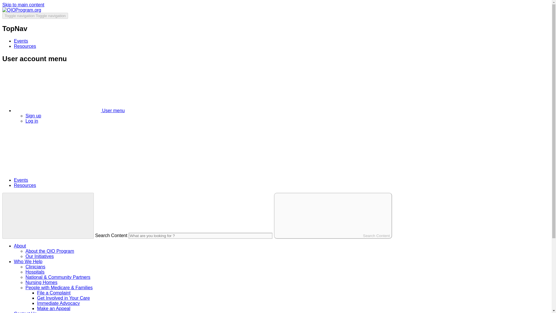  Describe the element at coordinates (45, 150) in the screenshot. I see `Search` at that location.